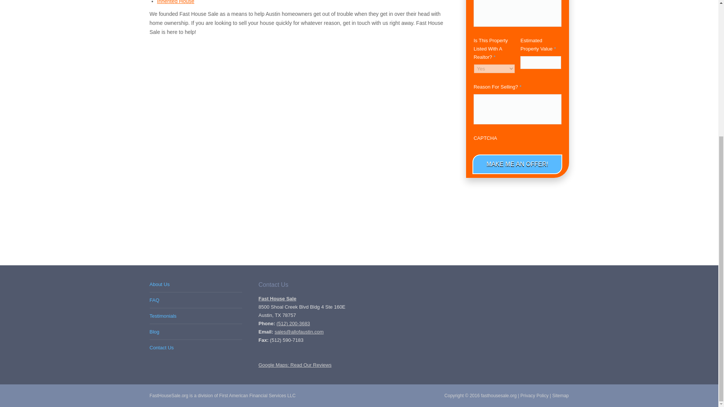 This screenshot has width=724, height=407. Describe the element at coordinates (277, 298) in the screenshot. I see `Fast House Sale` at that location.